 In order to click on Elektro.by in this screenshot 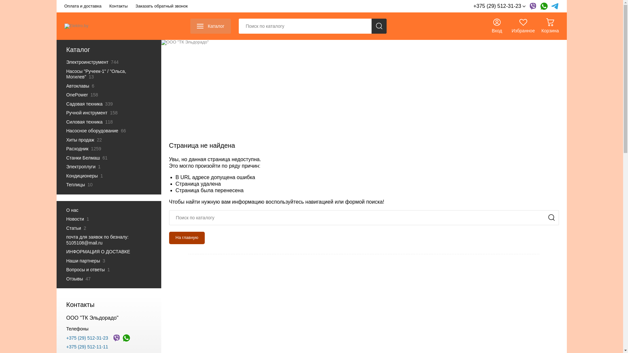, I will do `click(76, 26)`.